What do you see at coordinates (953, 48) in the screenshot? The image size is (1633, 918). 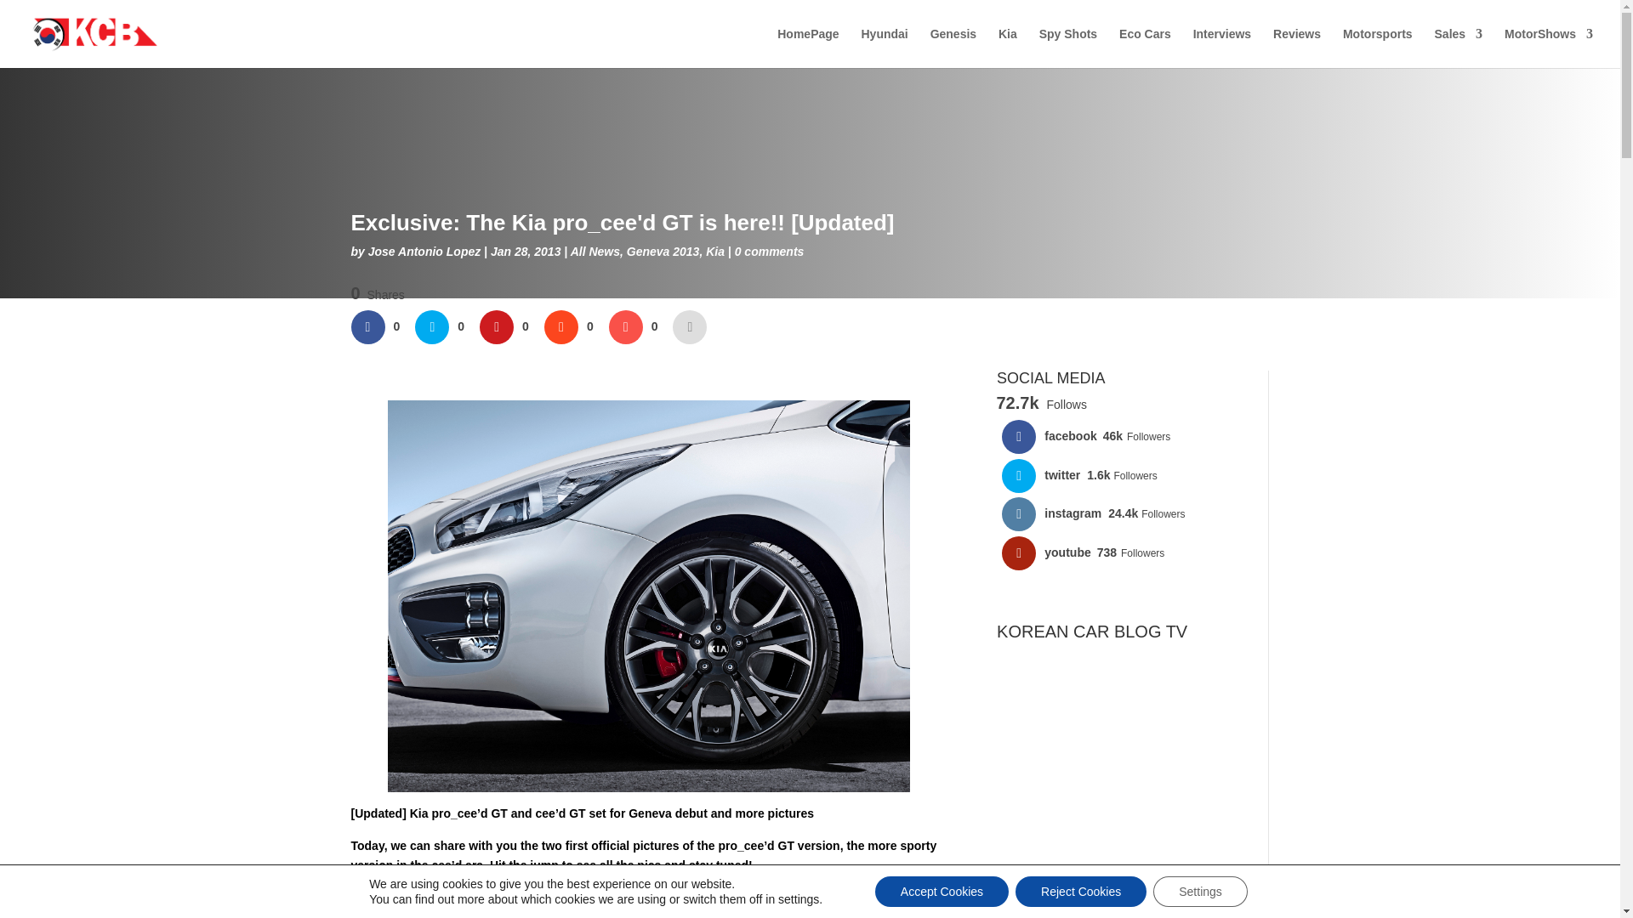 I see `Genesis` at bounding box center [953, 48].